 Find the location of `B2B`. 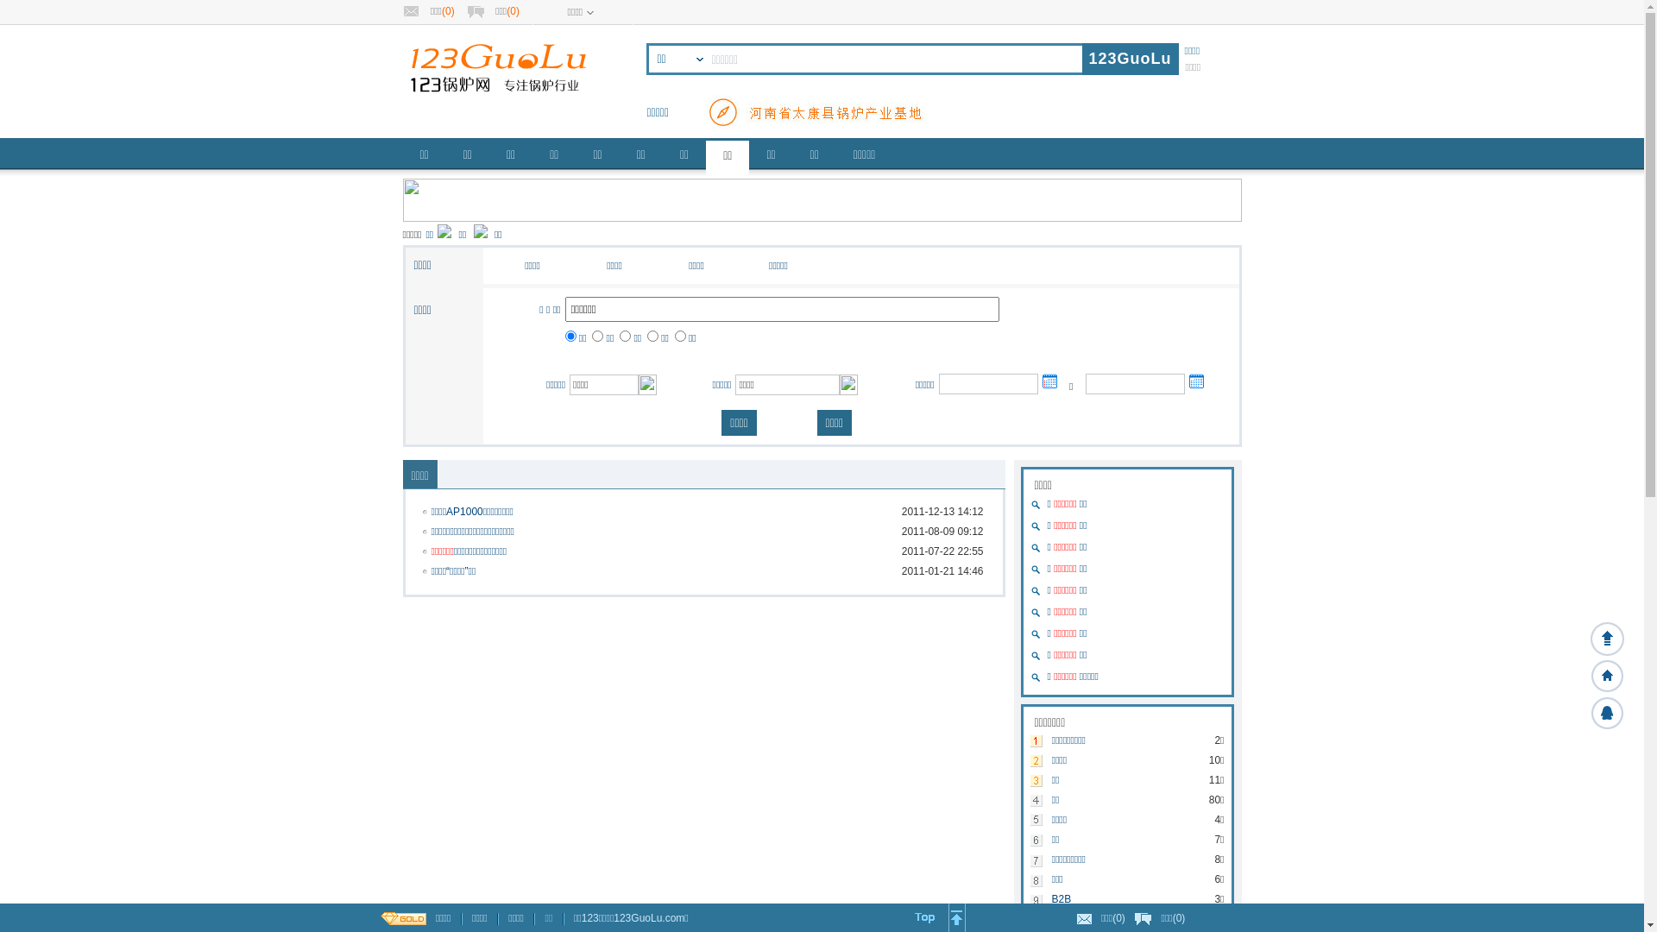

B2B is located at coordinates (1116, 906).